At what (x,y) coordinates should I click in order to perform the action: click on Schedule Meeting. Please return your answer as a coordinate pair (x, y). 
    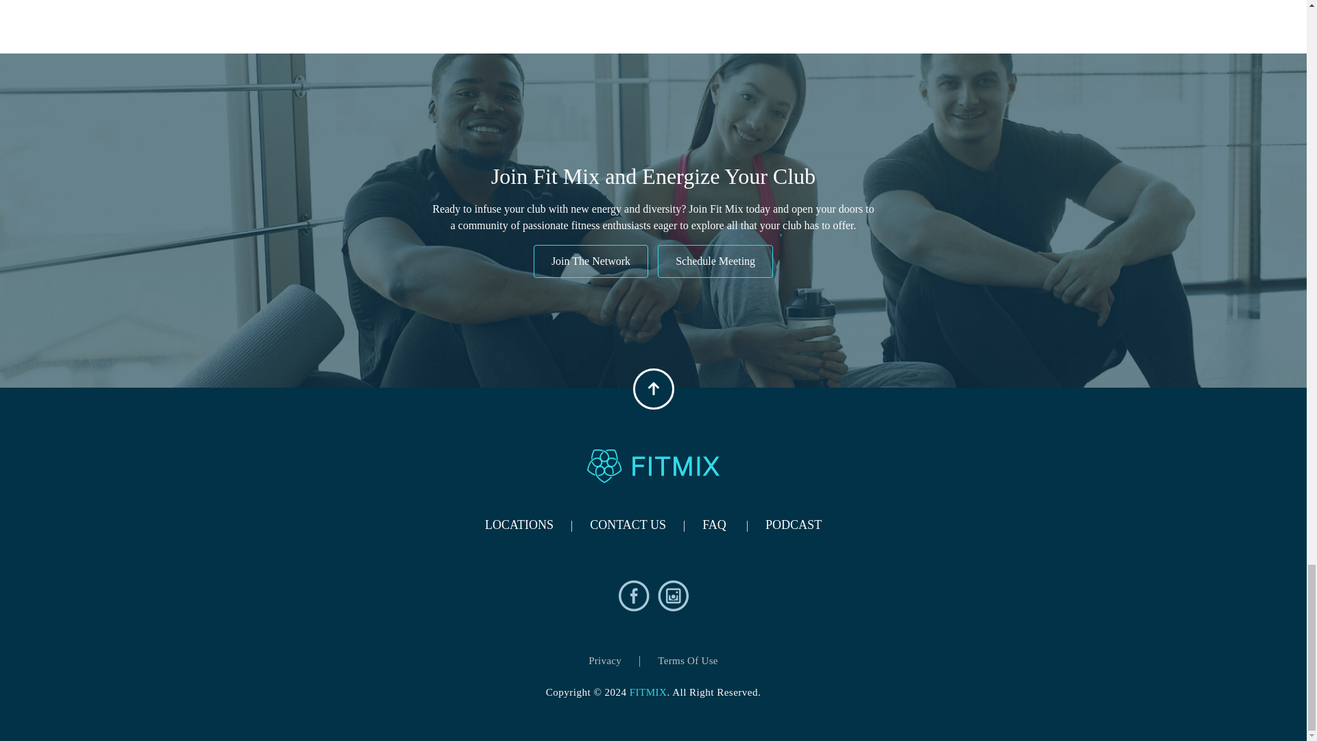
    Looking at the image, I should click on (715, 261).